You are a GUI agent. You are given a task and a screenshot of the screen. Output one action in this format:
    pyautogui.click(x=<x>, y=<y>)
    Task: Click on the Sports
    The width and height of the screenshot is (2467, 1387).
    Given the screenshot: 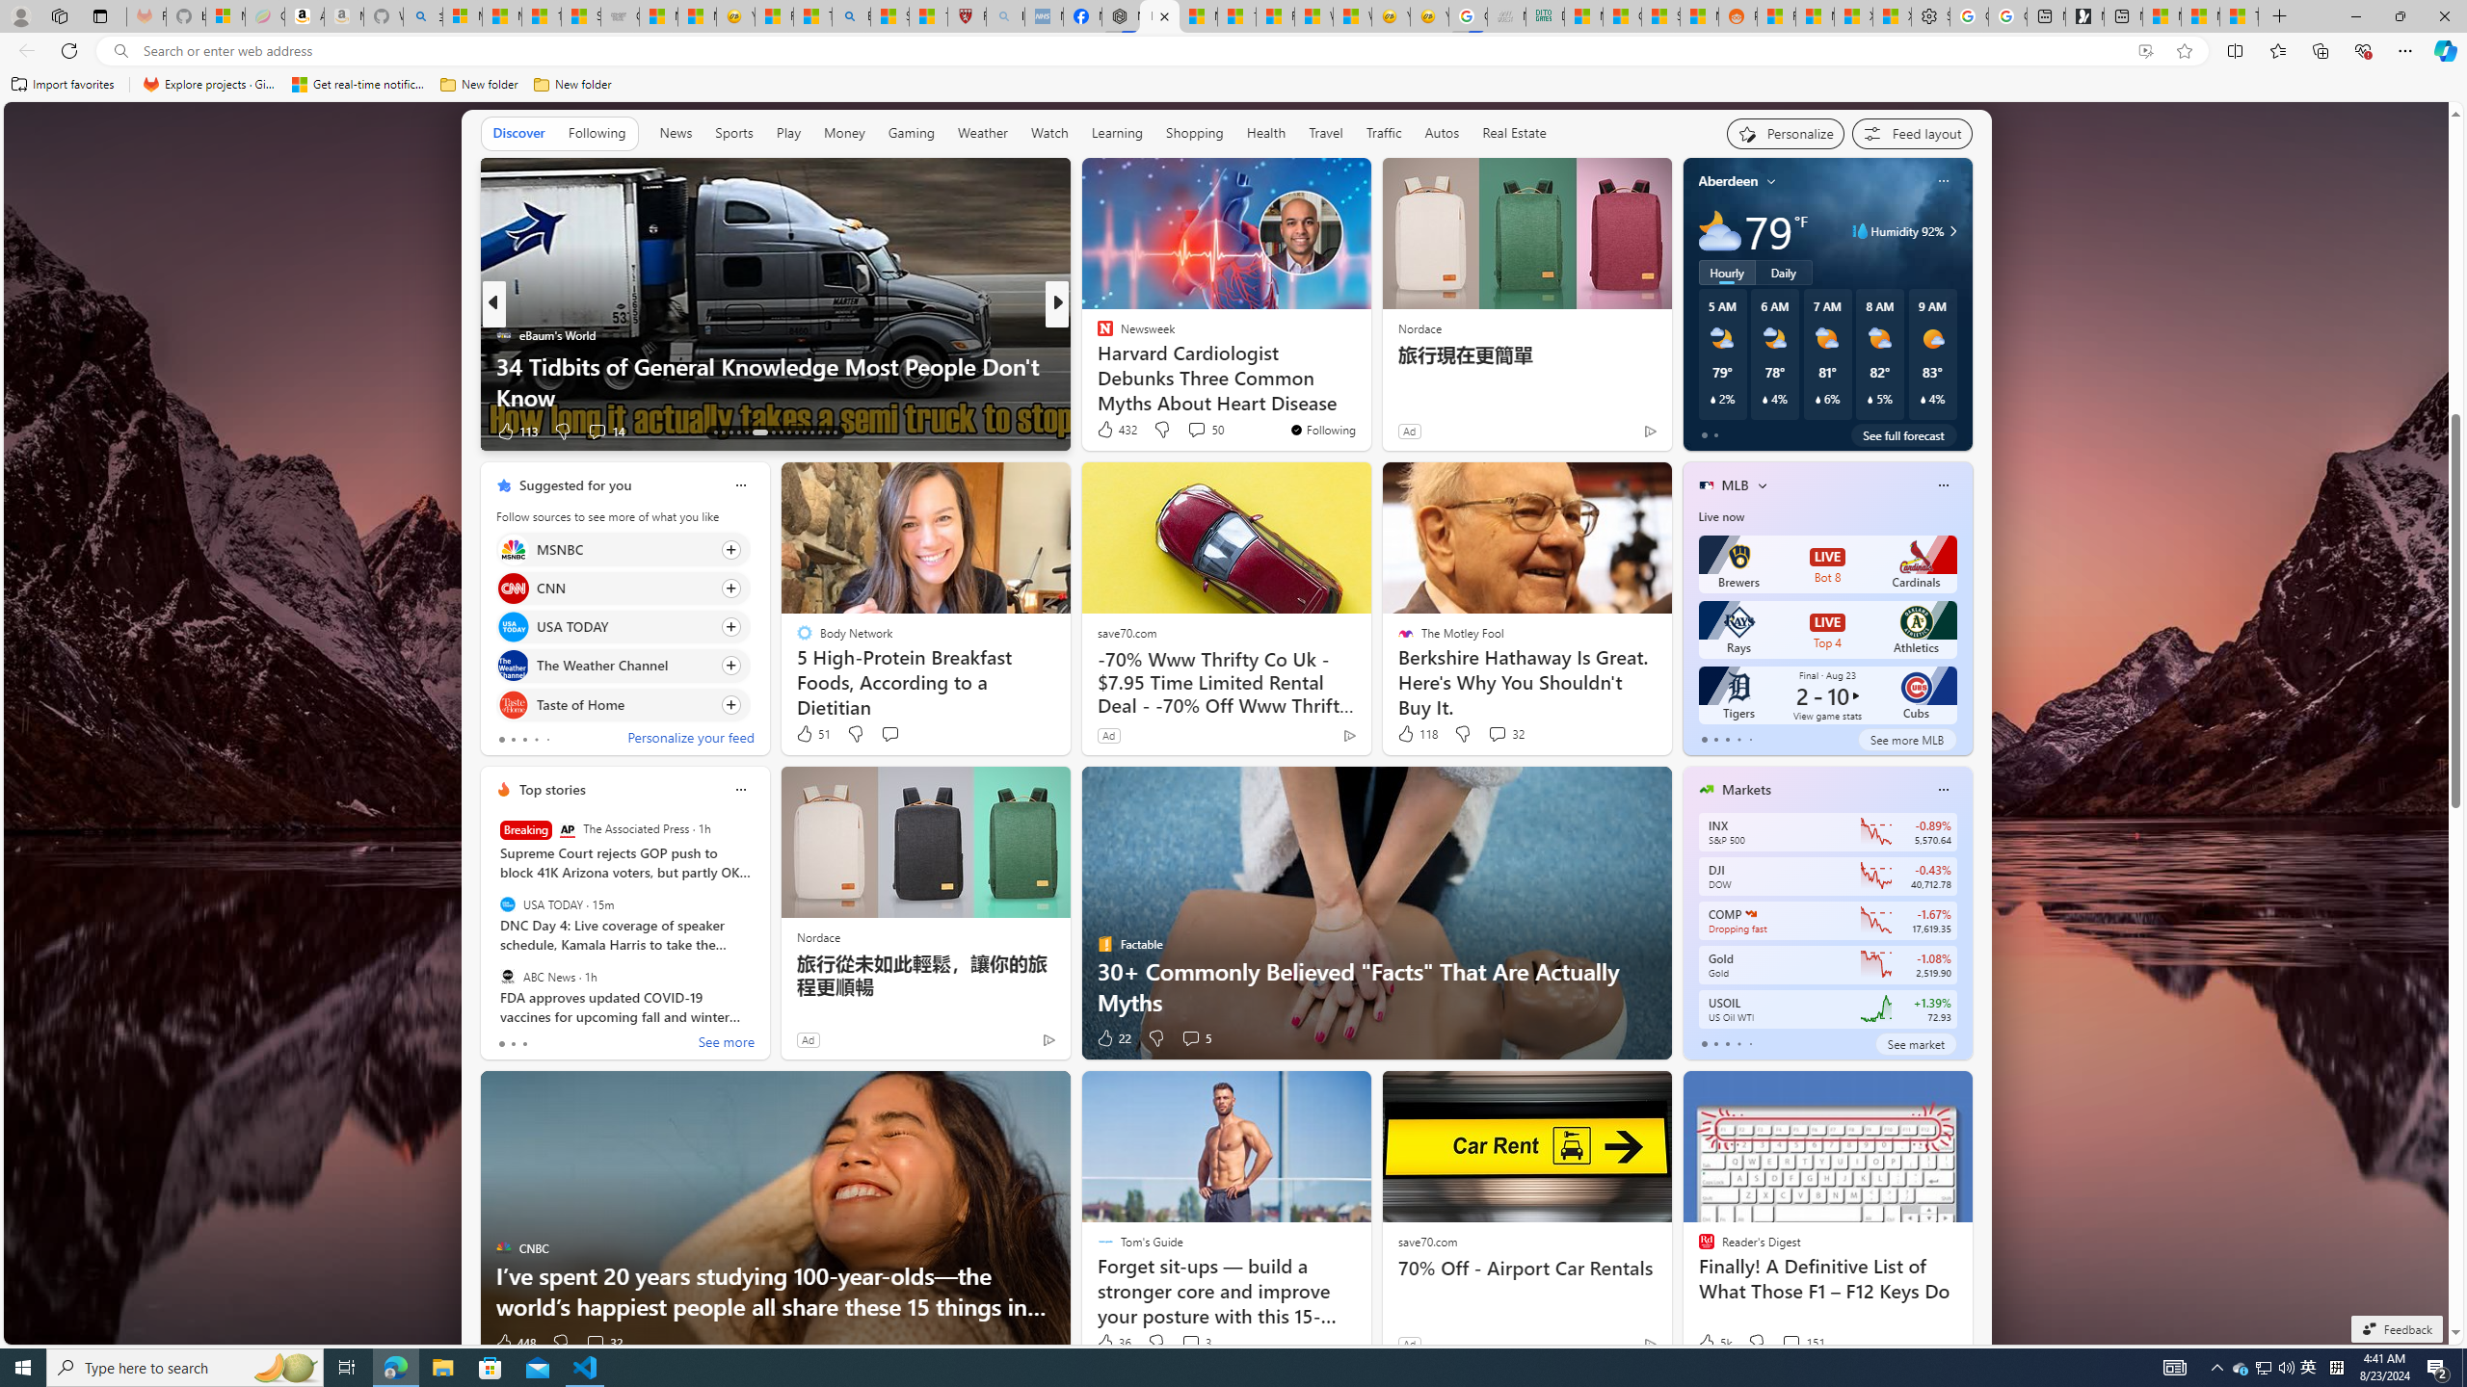 What is the action you would take?
    pyautogui.click(x=733, y=133)
    